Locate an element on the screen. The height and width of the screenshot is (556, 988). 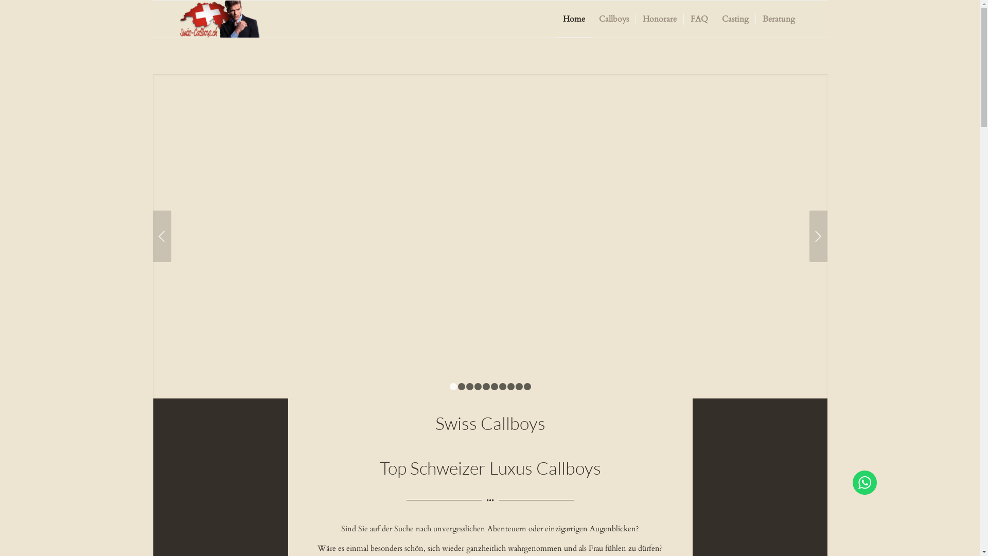
Honorare is located at coordinates (659, 19).